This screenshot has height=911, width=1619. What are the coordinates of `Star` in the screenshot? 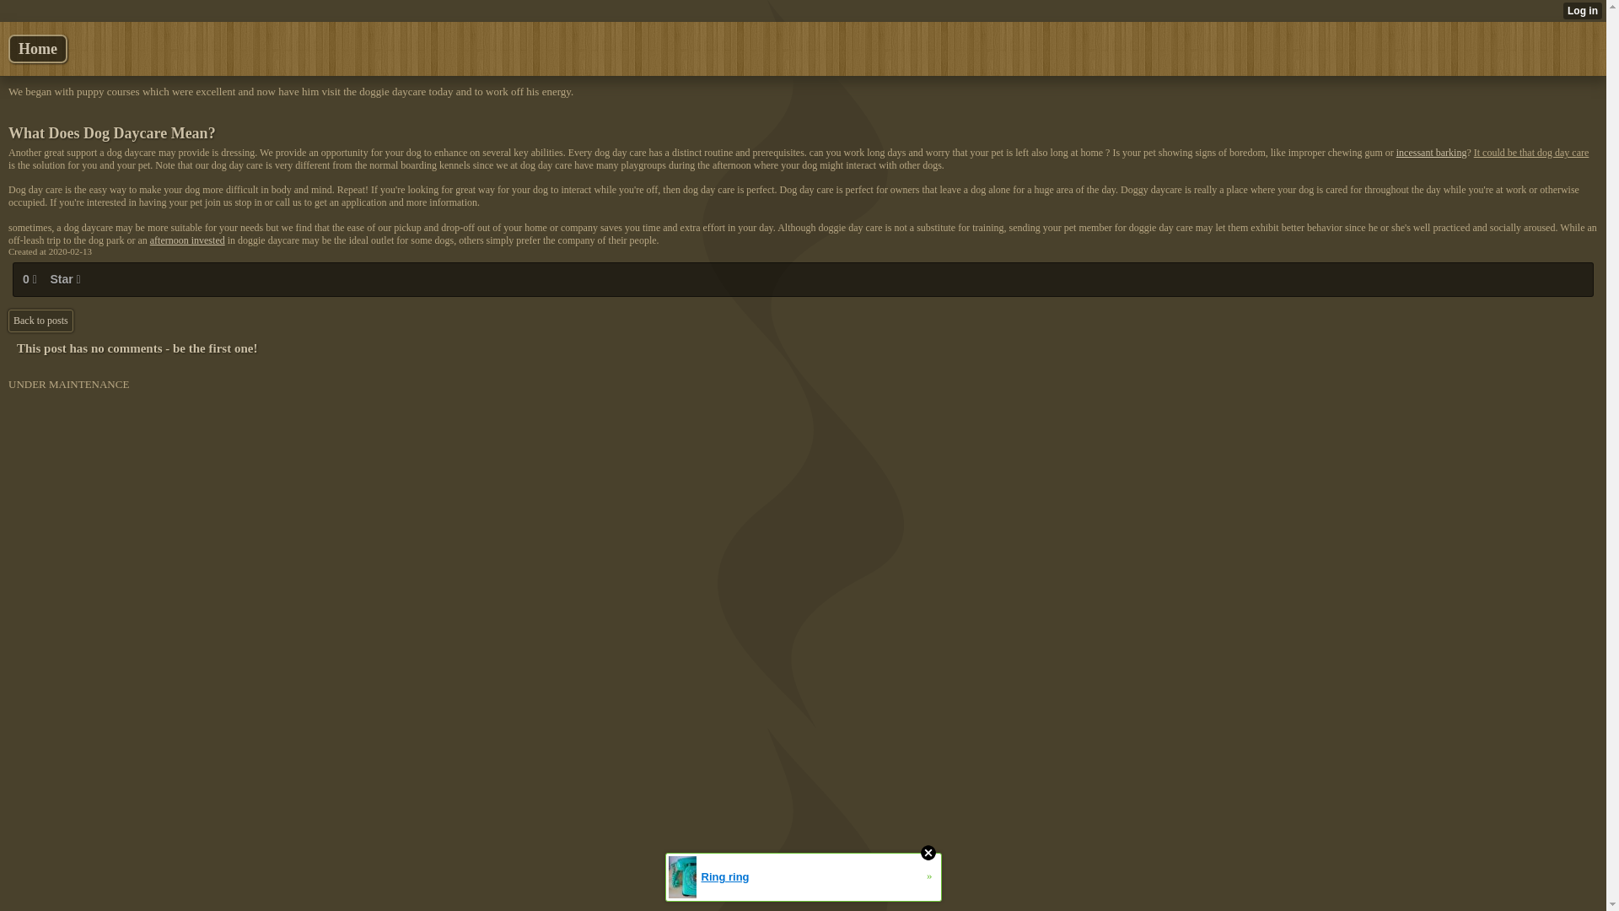 It's located at (64, 279).